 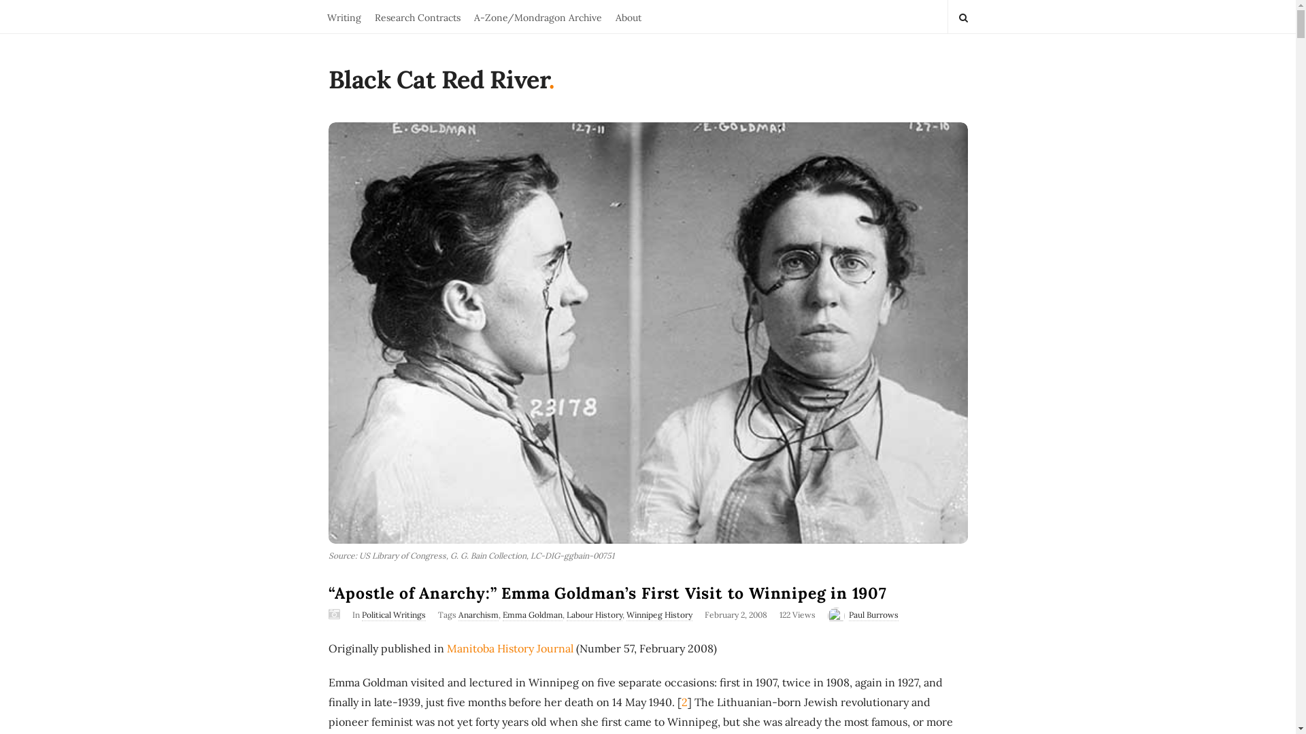 I want to click on About, so click(x=628, y=16).